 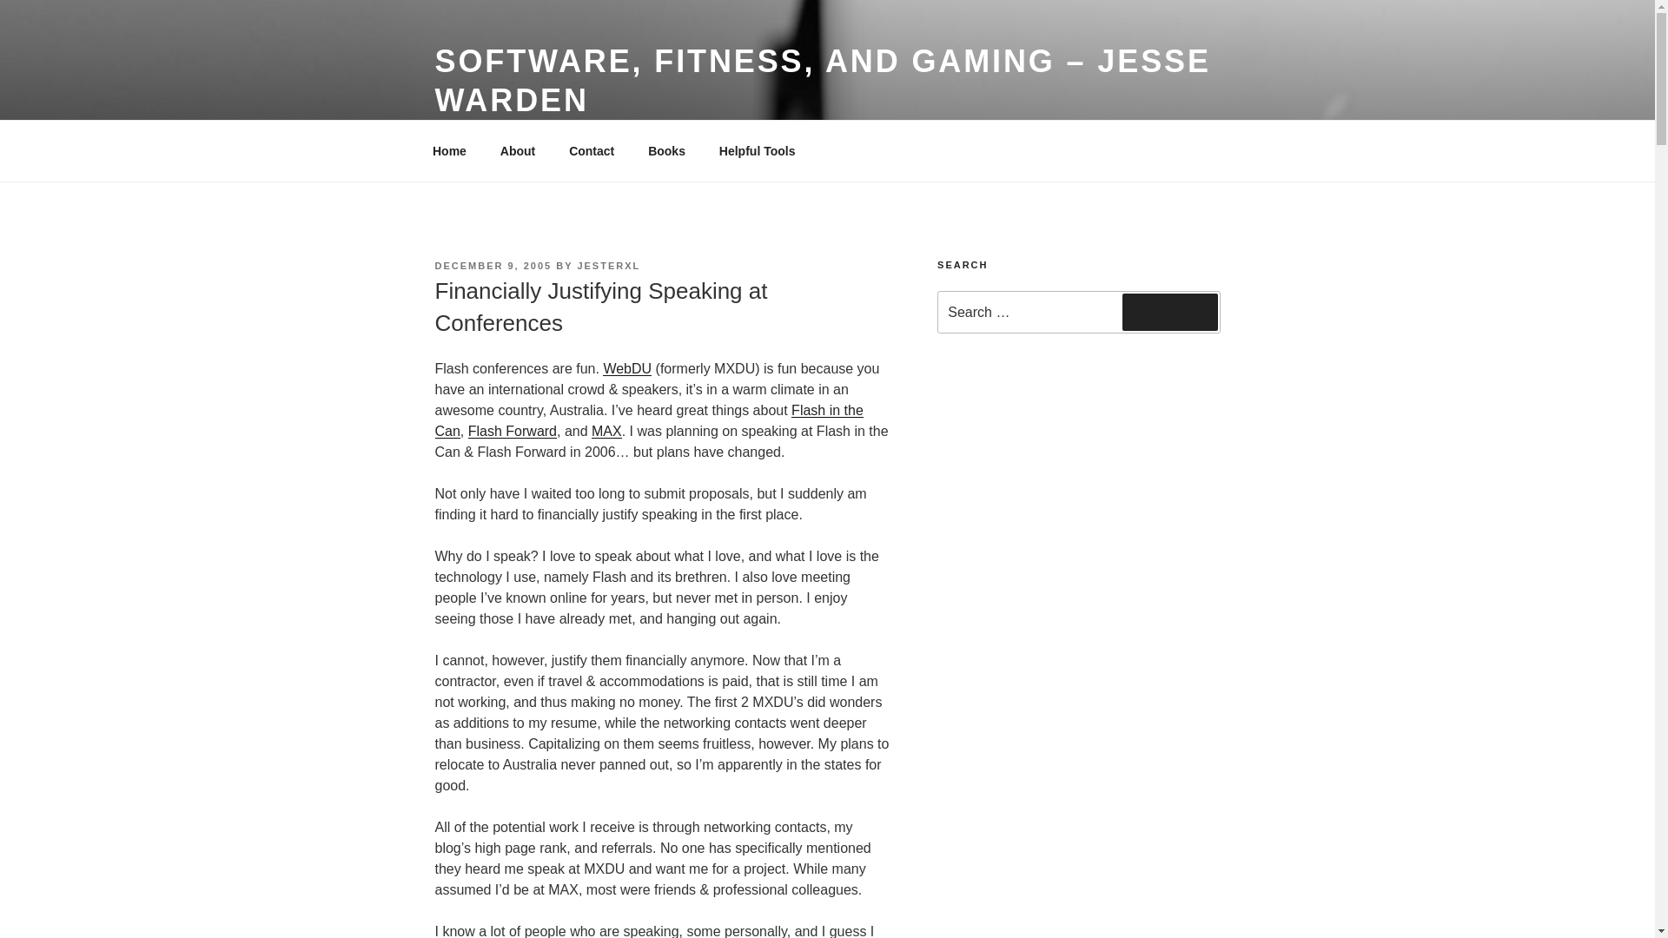 What do you see at coordinates (606, 431) in the screenshot?
I see `MAX` at bounding box center [606, 431].